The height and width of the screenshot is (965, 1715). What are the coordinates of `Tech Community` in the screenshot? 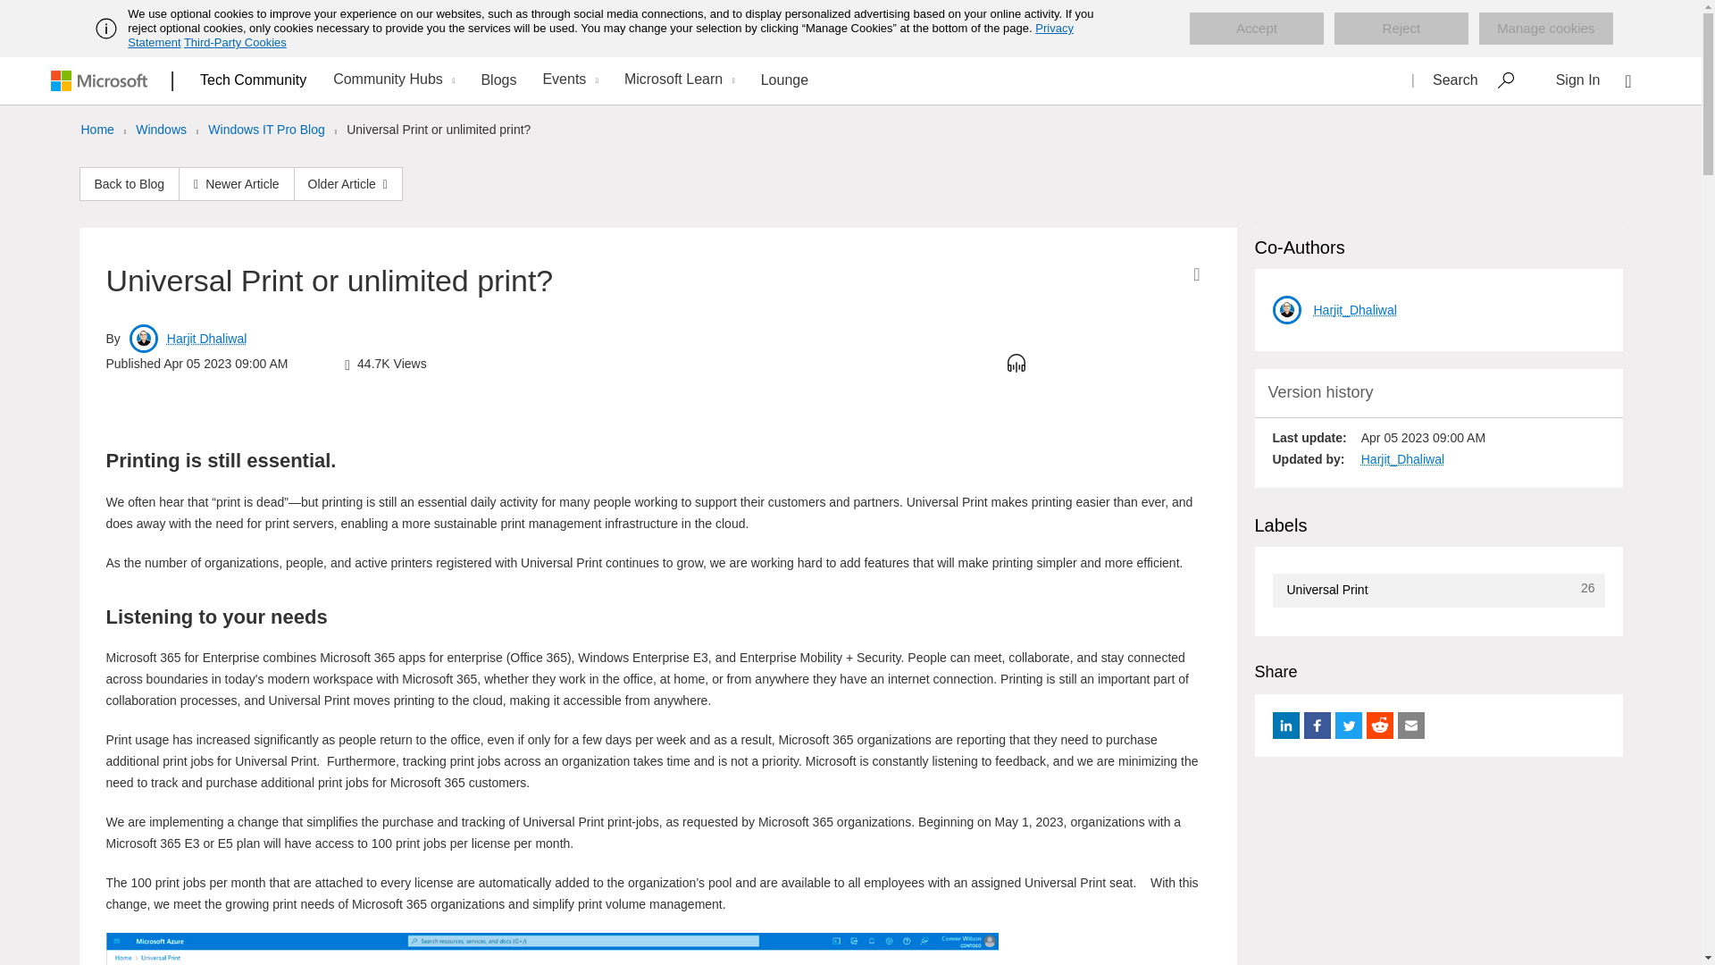 It's located at (254, 80).